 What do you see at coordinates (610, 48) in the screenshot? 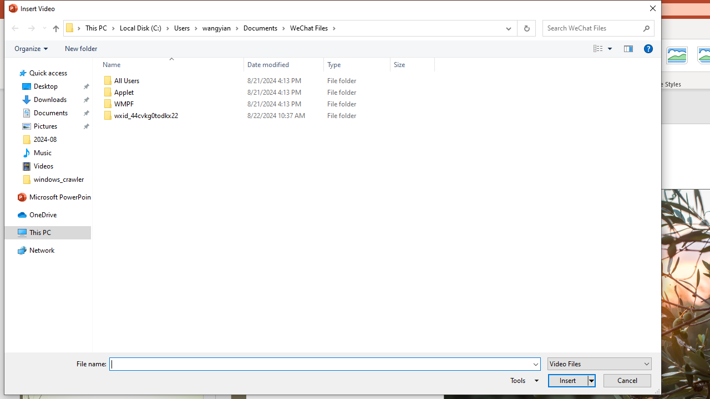
I see `View Slider` at bounding box center [610, 48].